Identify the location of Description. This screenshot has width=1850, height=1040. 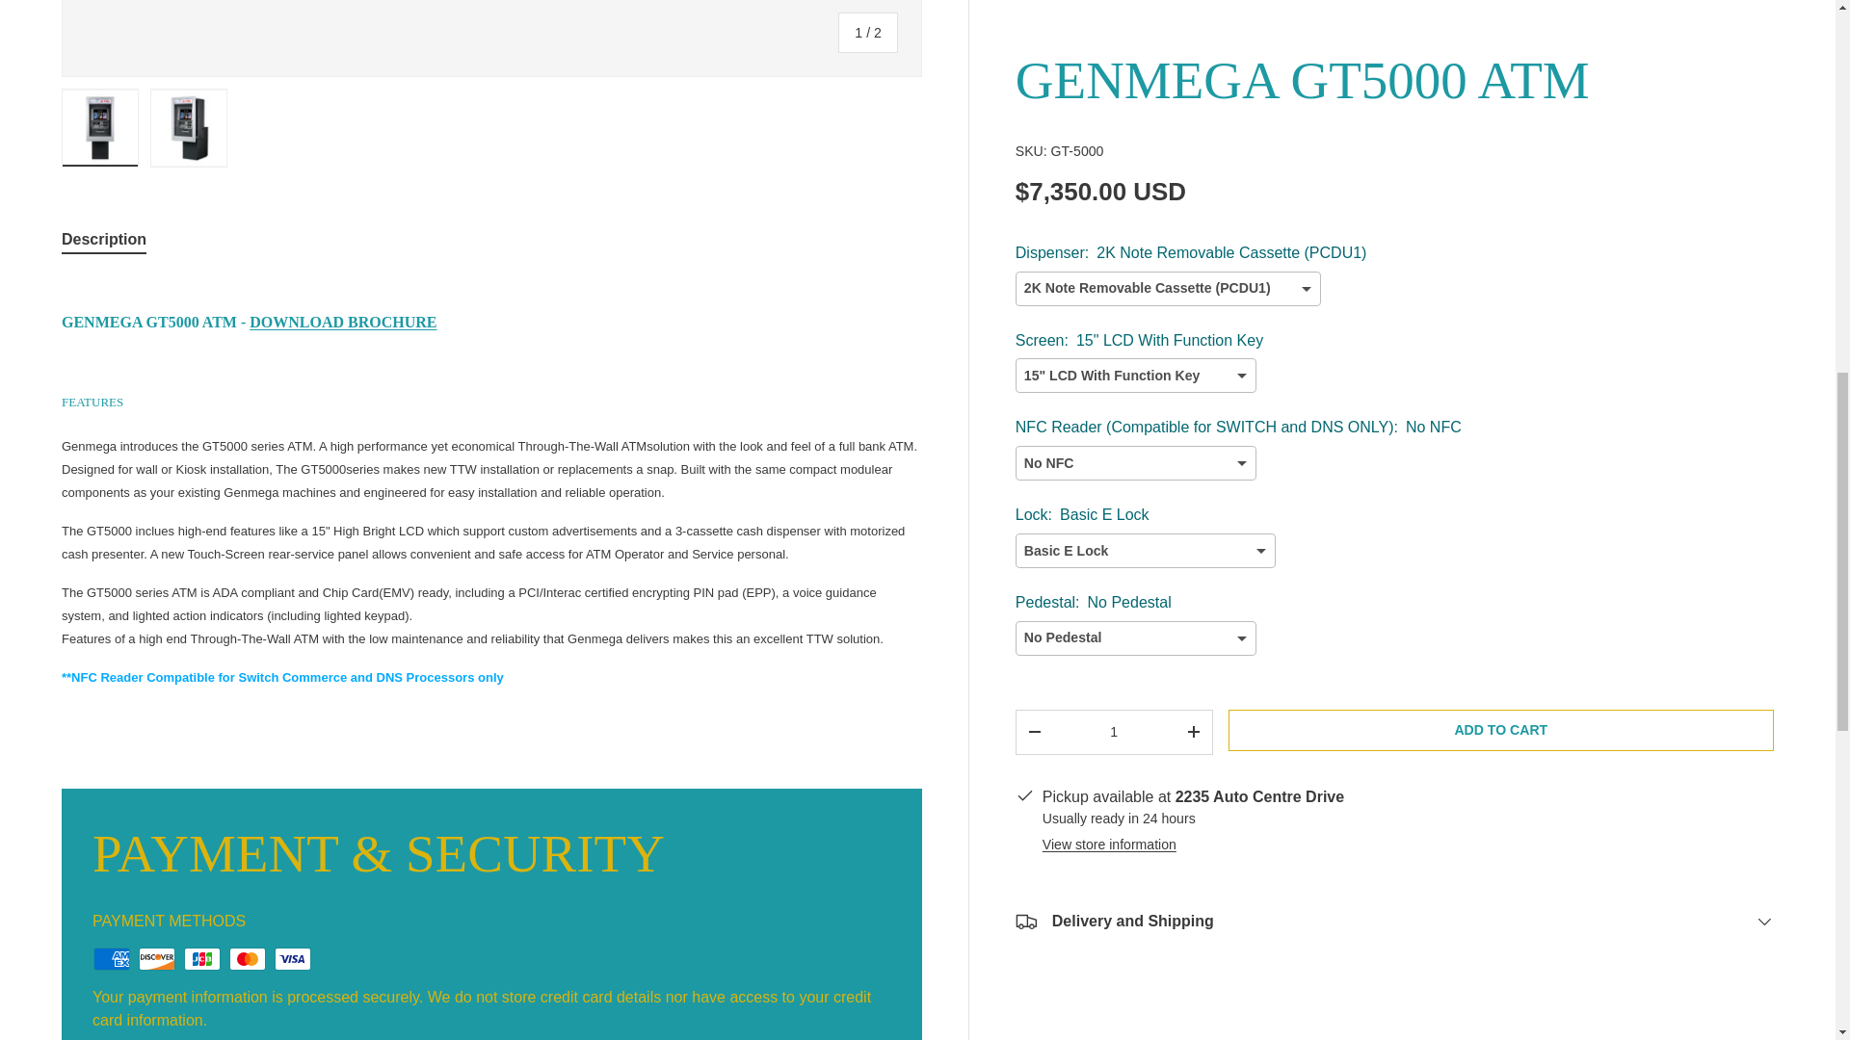
(491, 239).